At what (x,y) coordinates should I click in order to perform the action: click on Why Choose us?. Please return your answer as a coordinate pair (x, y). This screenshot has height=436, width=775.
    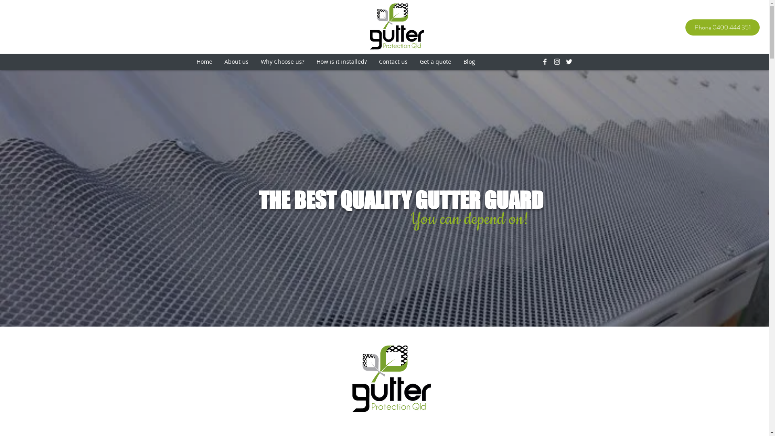
    Looking at the image, I should click on (282, 62).